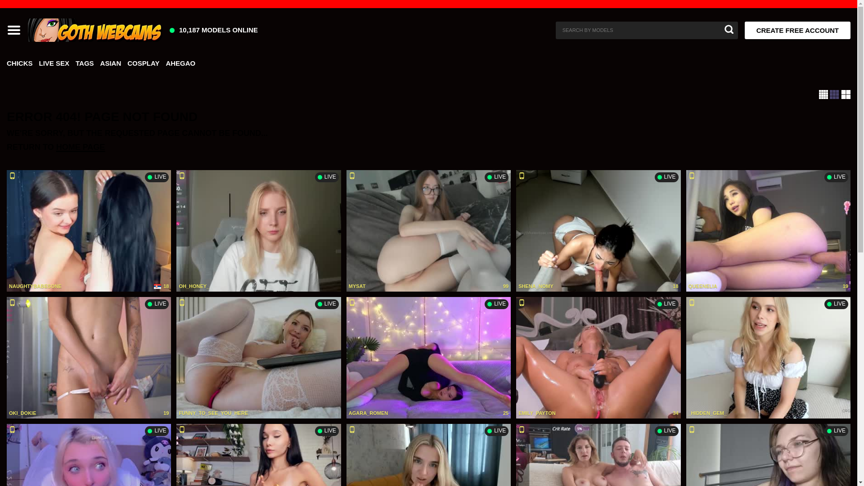 The image size is (864, 486). Describe the element at coordinates (85, 66) in the screenshot. I see `TAGS` at that location.